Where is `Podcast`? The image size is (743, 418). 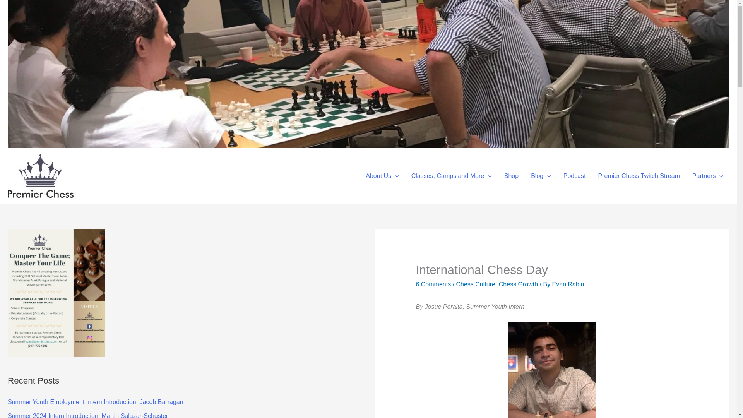
Podcast is located at coordinates (575, 176).